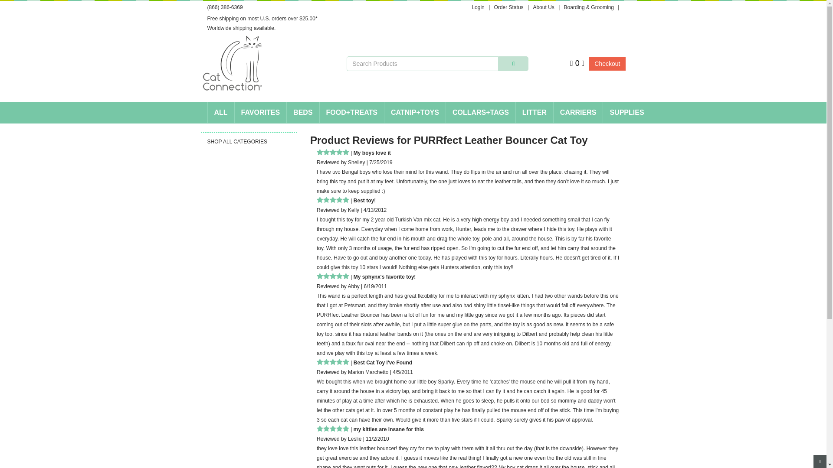  Describe the element at coordinates (543, 7) in the screenshot. I see `About Us` at that location.